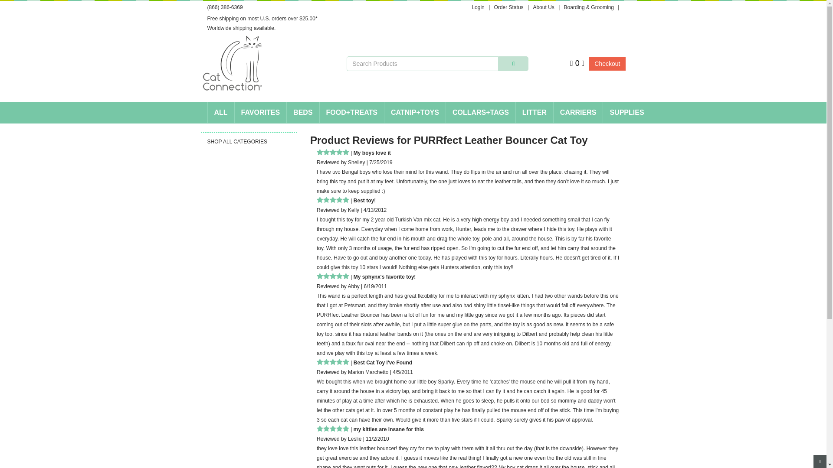  Describe the element at coordinates (543, 7) in the screenshot. I see `About Us` at that location.